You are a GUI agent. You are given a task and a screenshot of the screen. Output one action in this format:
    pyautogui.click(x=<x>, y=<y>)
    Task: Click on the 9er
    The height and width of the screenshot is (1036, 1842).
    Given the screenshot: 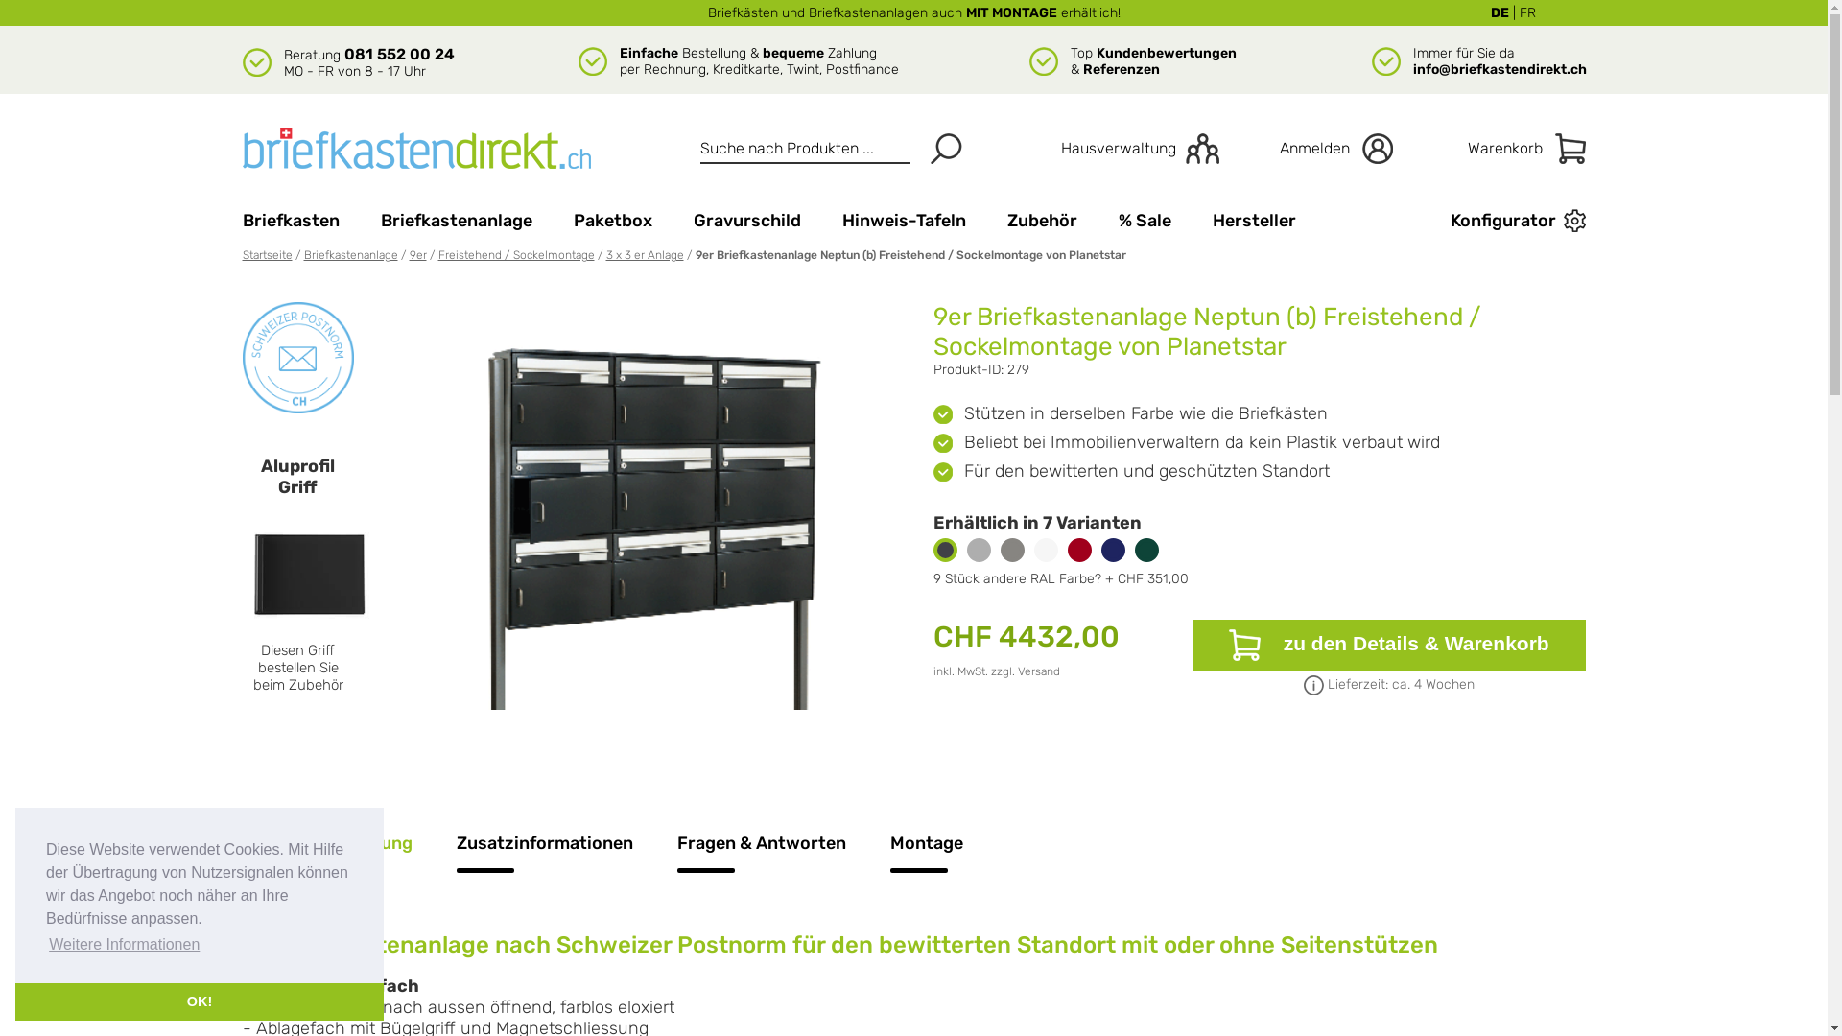 What is the action you would take?
    pyautogui.click(x=417, y=255)
    